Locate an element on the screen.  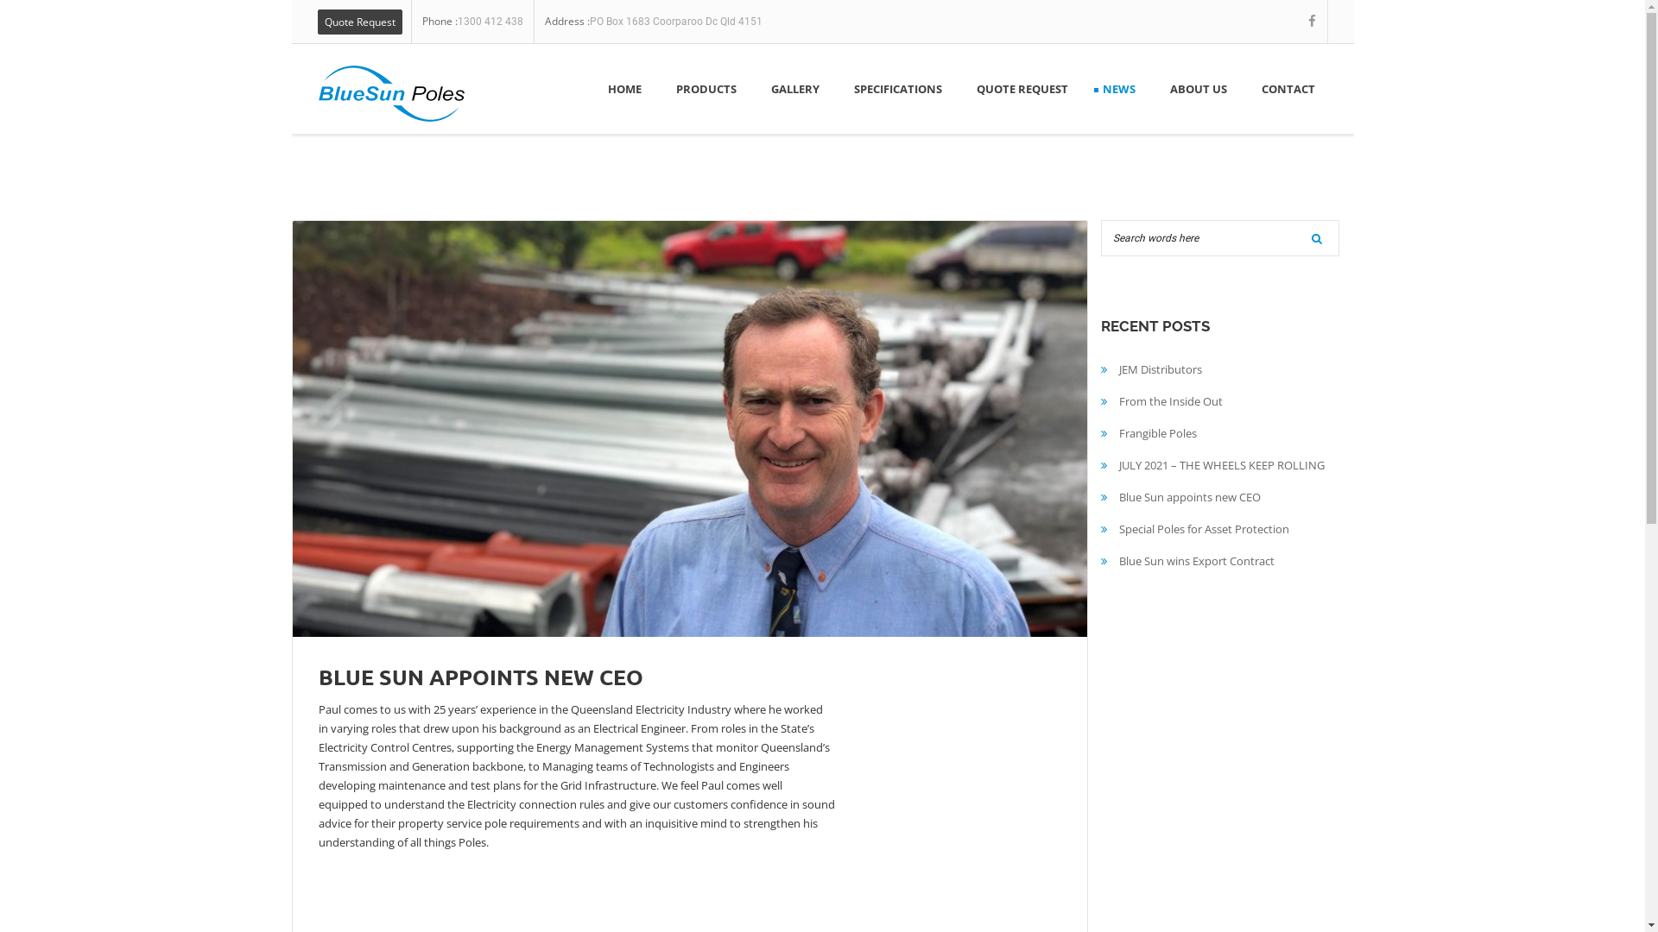
Blue Sun wins Export Contract is located at coordinates (1197, 561).